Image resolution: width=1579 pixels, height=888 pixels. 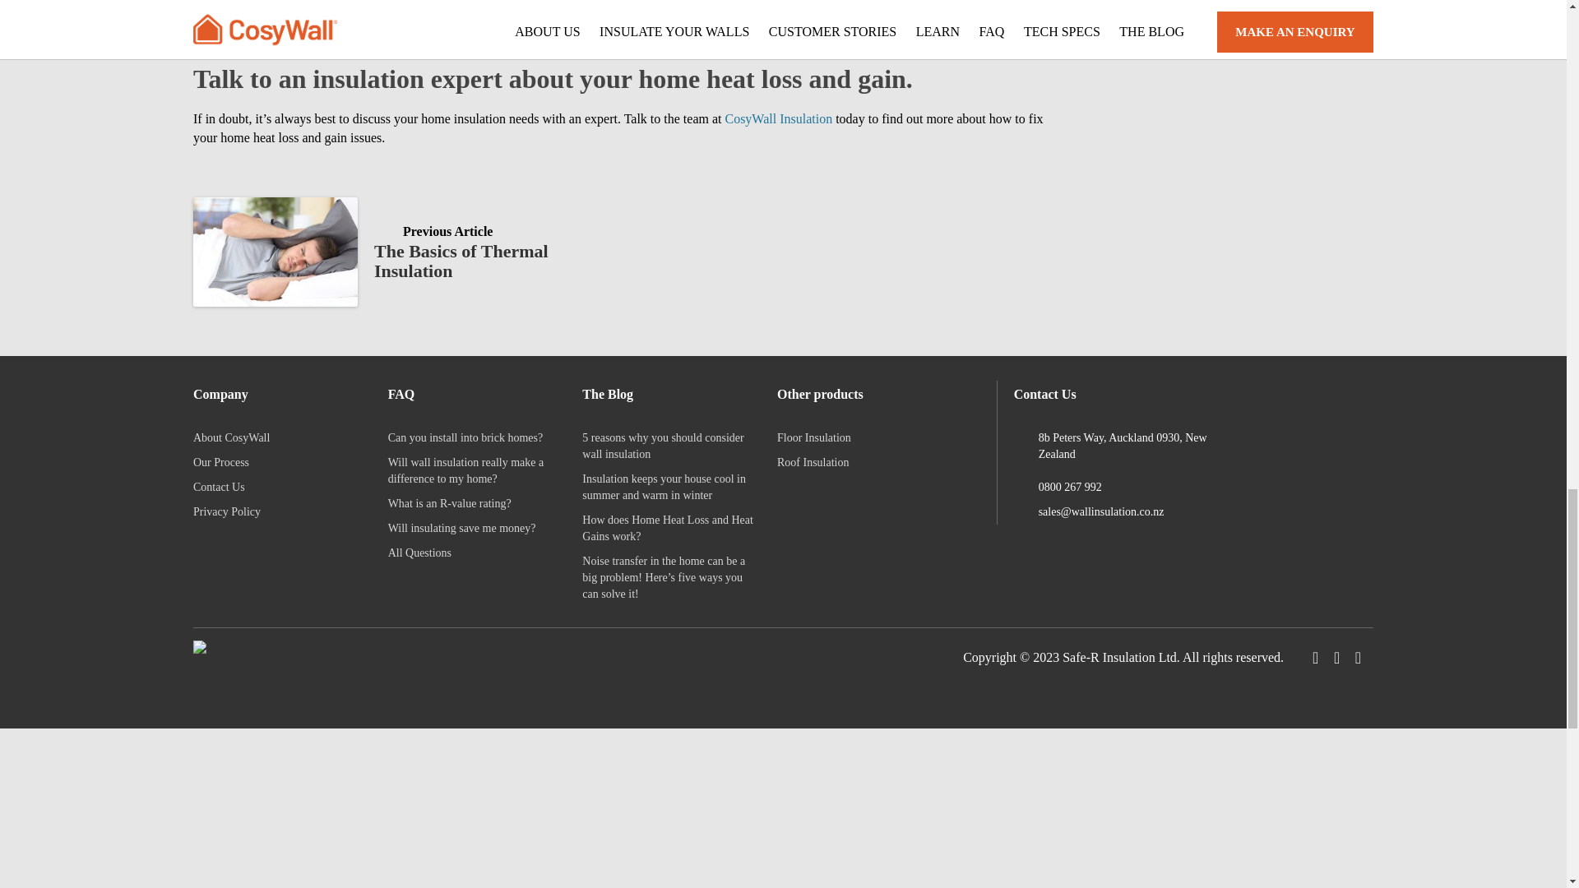 I want to click on About CosyWall, so click(x=398, y=252).